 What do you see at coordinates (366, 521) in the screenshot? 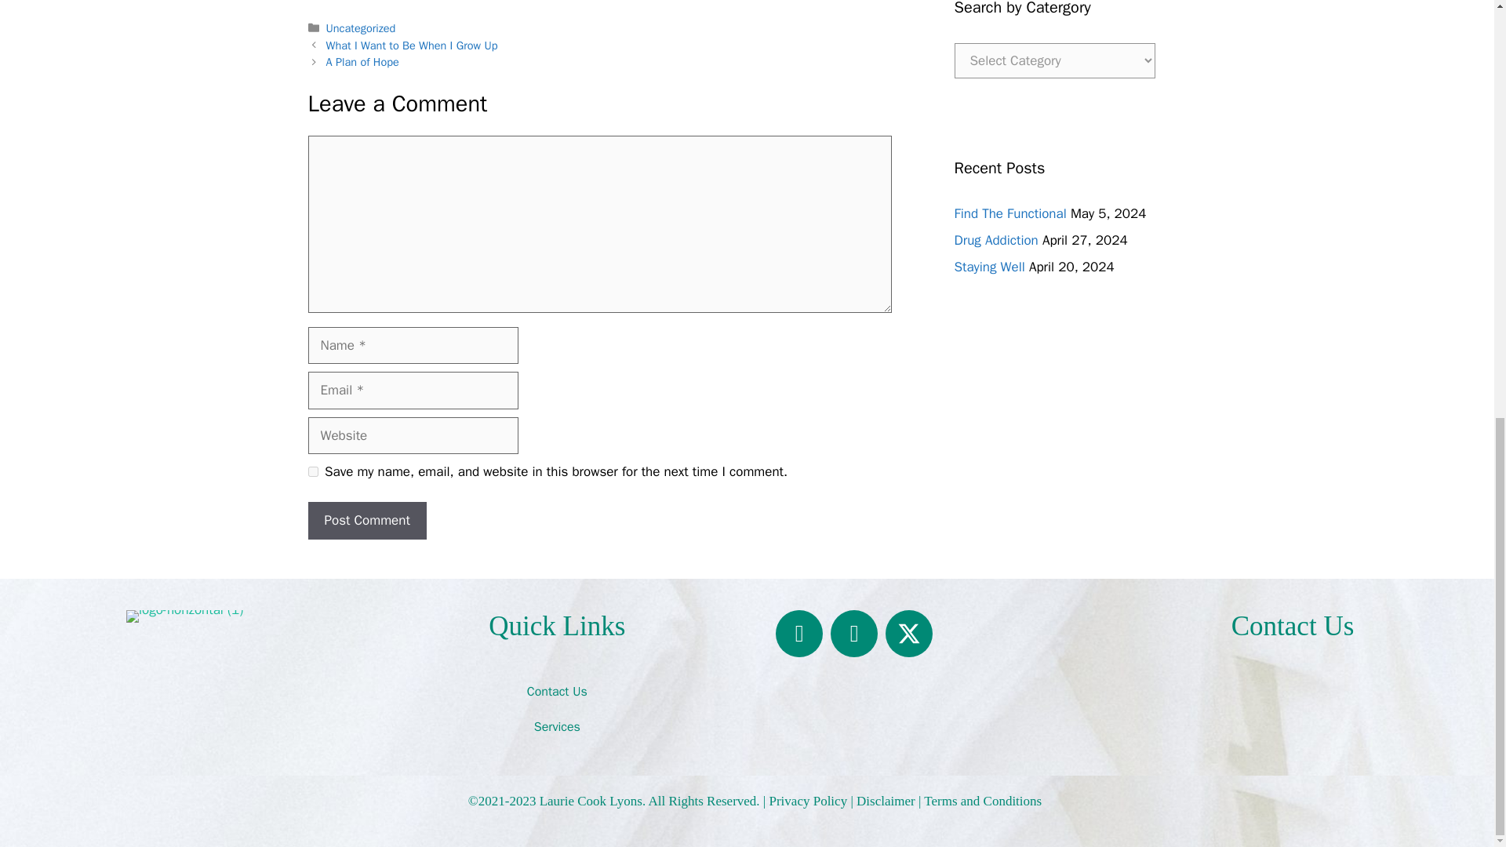
I see `Post Comment` at bounding box center [366, 521].